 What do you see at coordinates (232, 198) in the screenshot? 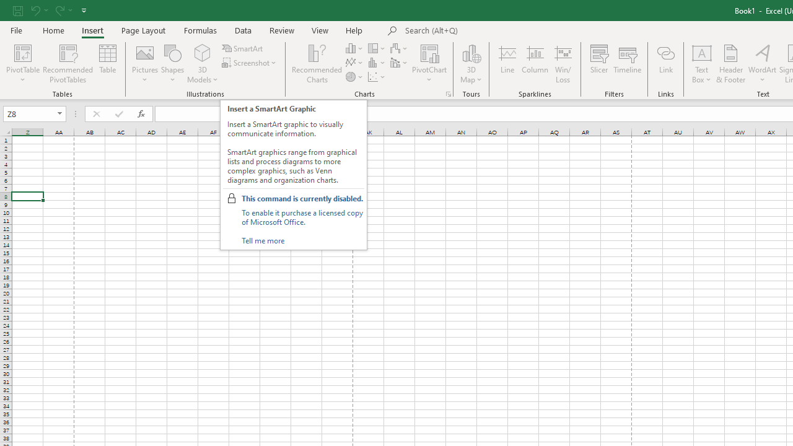
I see `Class: NetUIImage` at bounding box center [232, 198].